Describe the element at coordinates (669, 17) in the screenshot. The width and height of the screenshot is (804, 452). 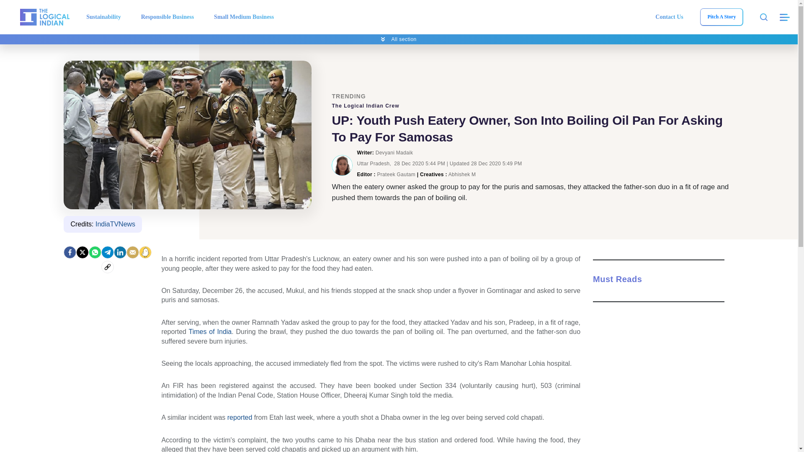
I see `Contact Us` at that location.